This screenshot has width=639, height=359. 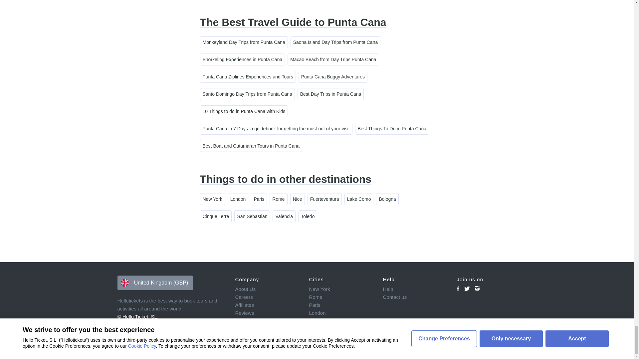 What do you see at coordinates (392, 128) in the screenshot?
I see `Best Things To Do in Punta Cana` at bounding box center [392, 128].